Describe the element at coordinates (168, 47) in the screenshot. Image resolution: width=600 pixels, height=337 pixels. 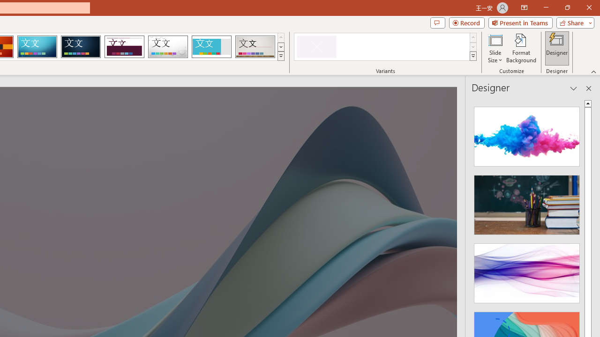
I see `Droplet` at that location.